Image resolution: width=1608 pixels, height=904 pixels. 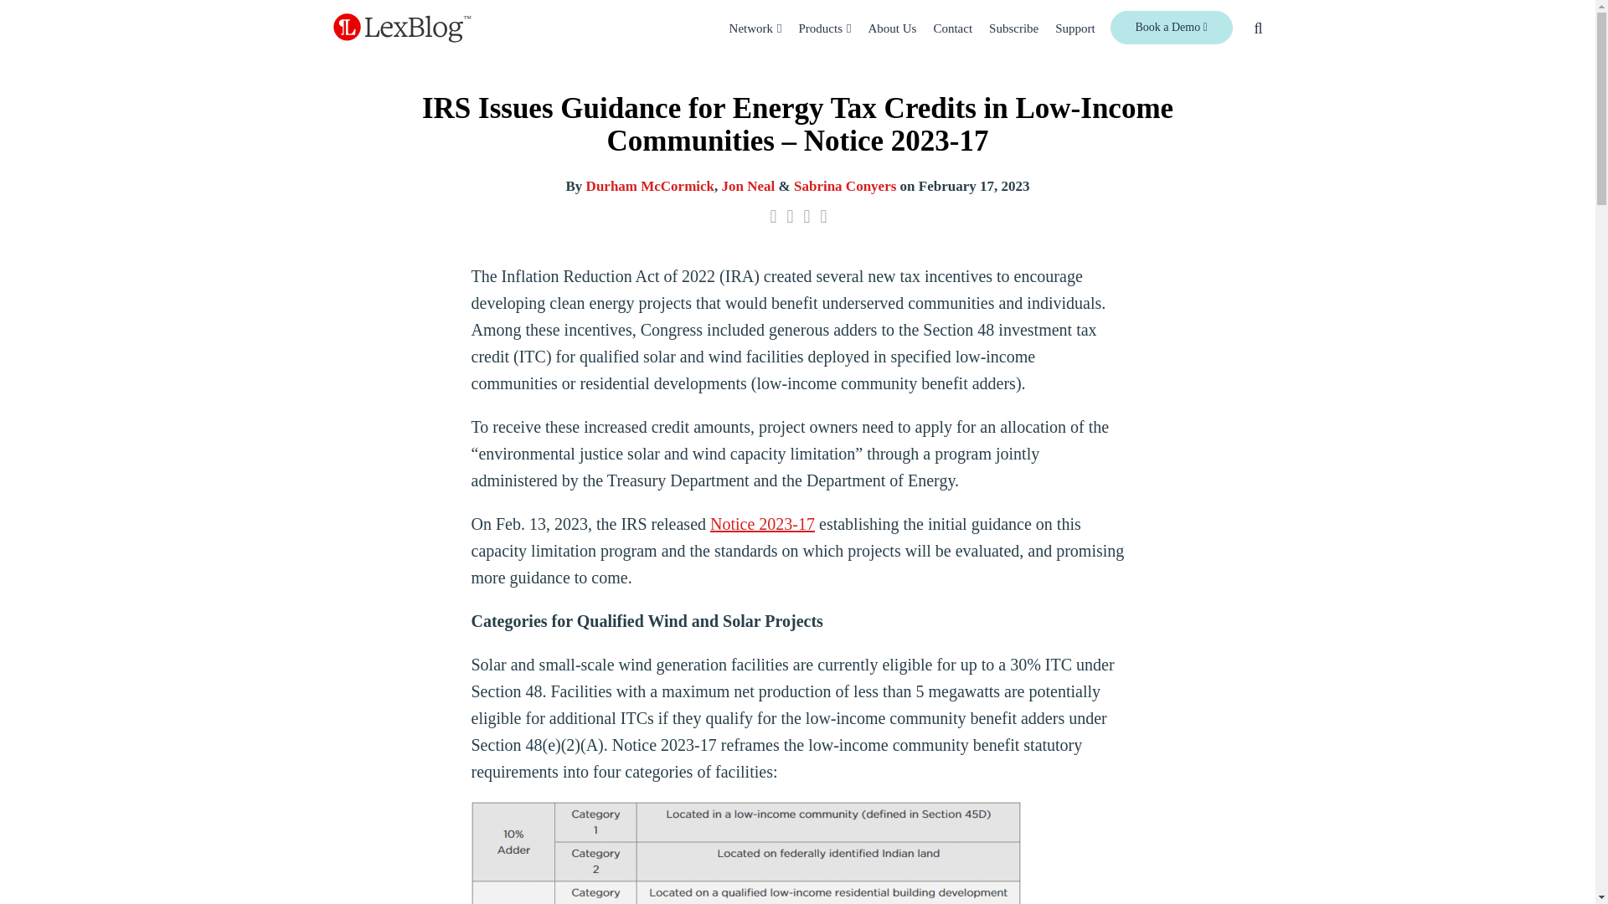 What do you see at coordinates (1013, 28) in the screenshot?
I see `Subscribe` at bounding box center [1013, 28].